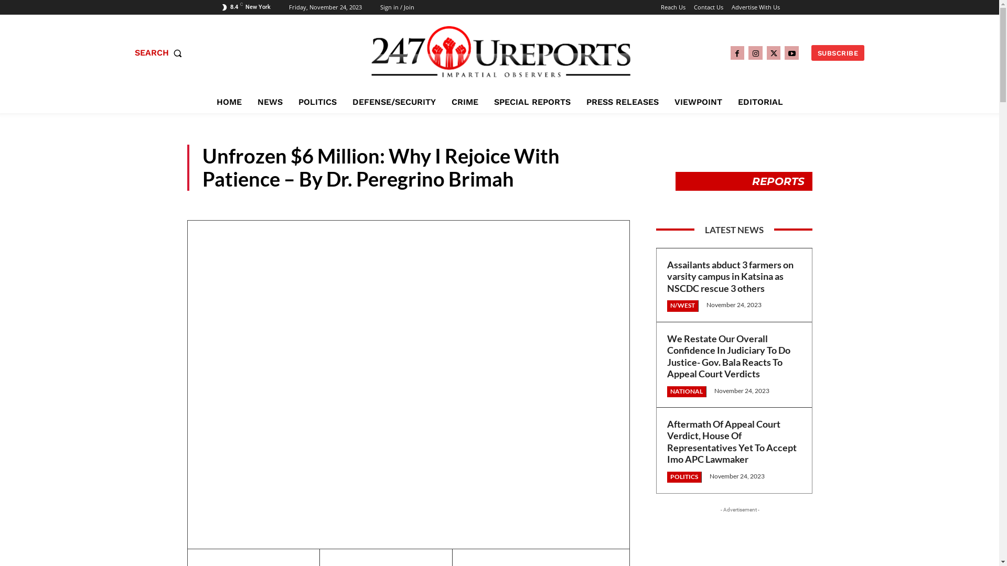 Image resolution: width=1007 pixels, height=566 pixels. What do you see at coordinates (774, 53) in the screenshot?
I see `Twitter` at bounding box center [774, 53].